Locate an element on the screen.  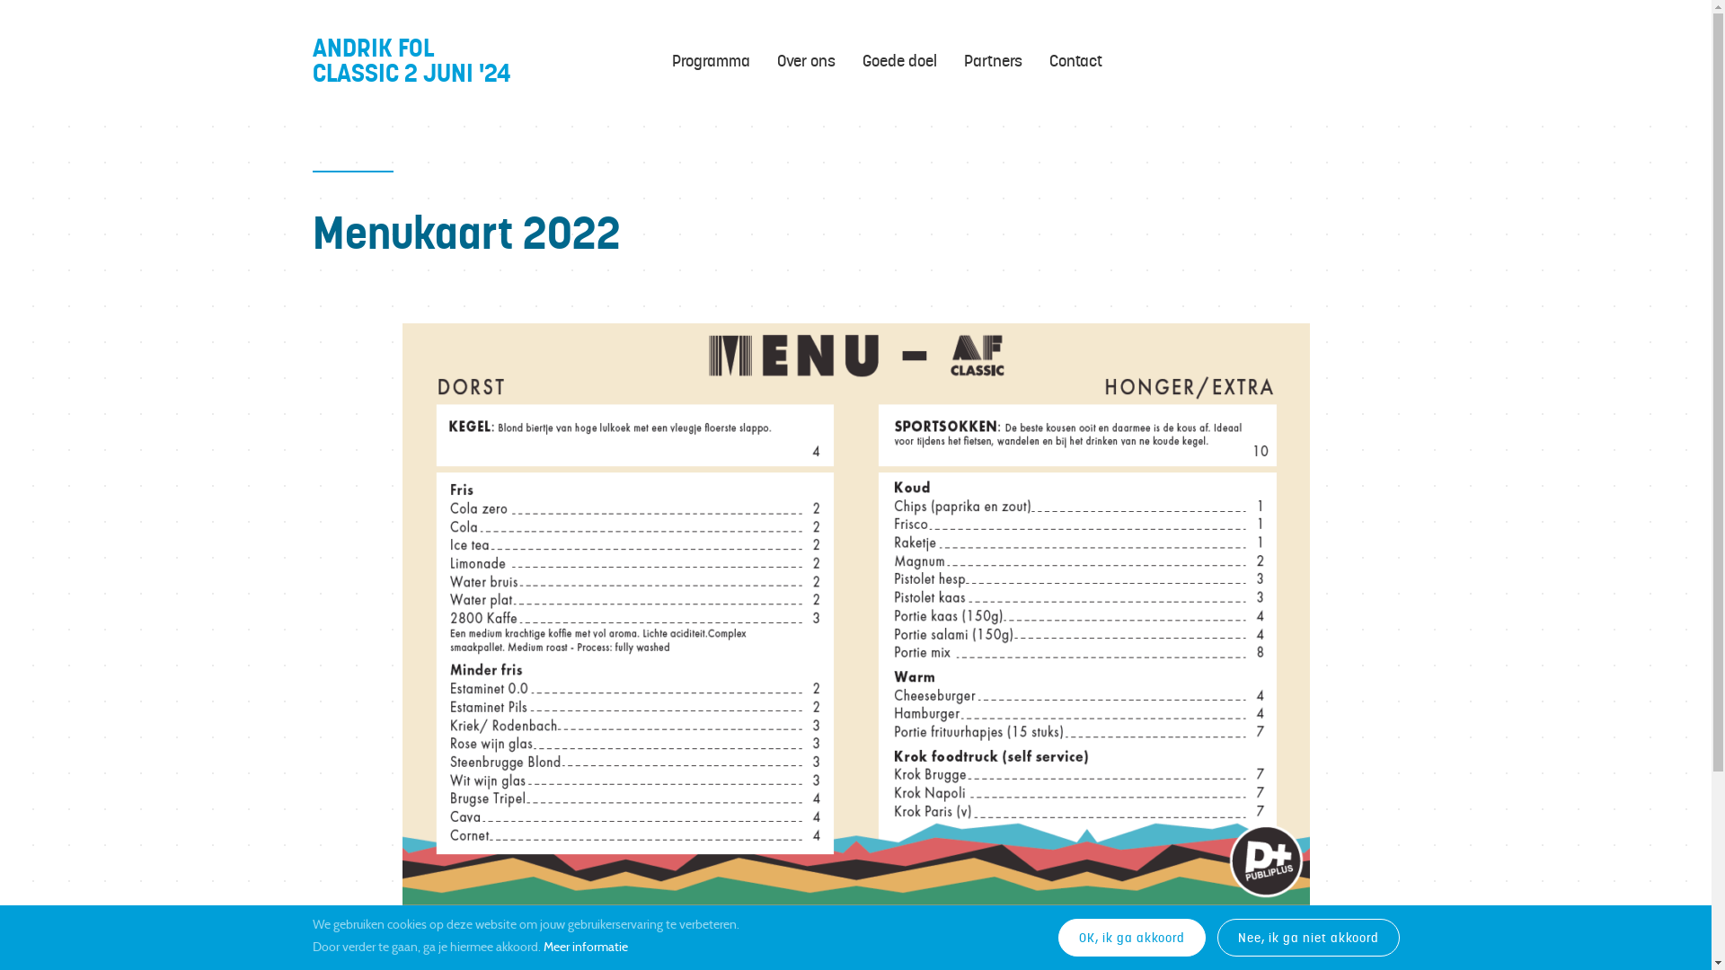
Nee, ik ga niet akkoord is located at coordinates (1308, 938).